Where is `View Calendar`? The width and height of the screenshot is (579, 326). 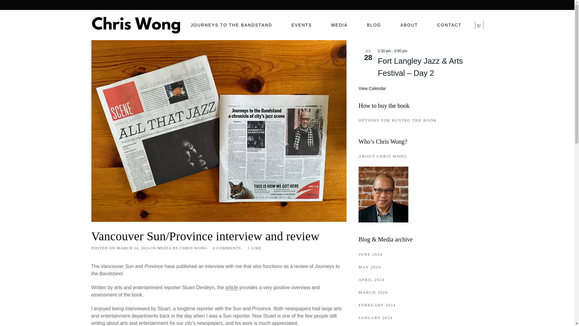
View Calendar is located at coordinates (372, 89).